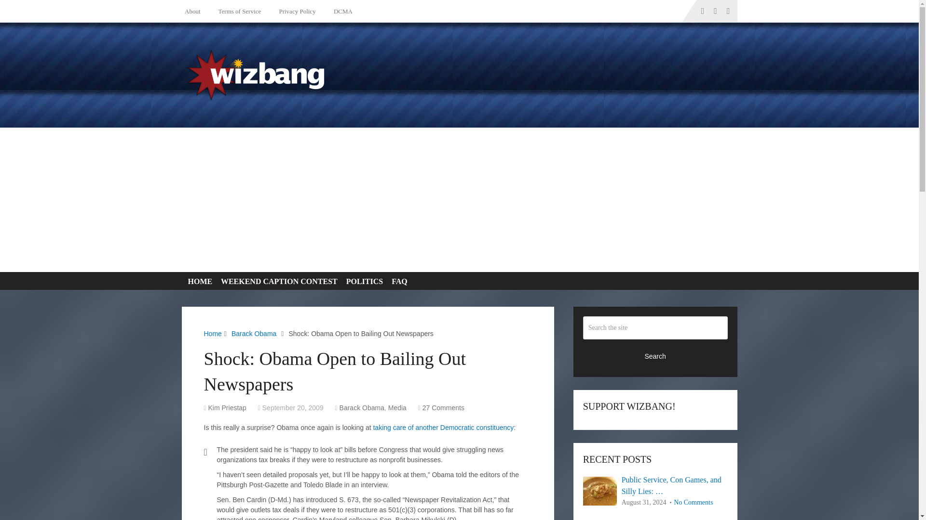  I want to click on FAQ, so click(397, 281).